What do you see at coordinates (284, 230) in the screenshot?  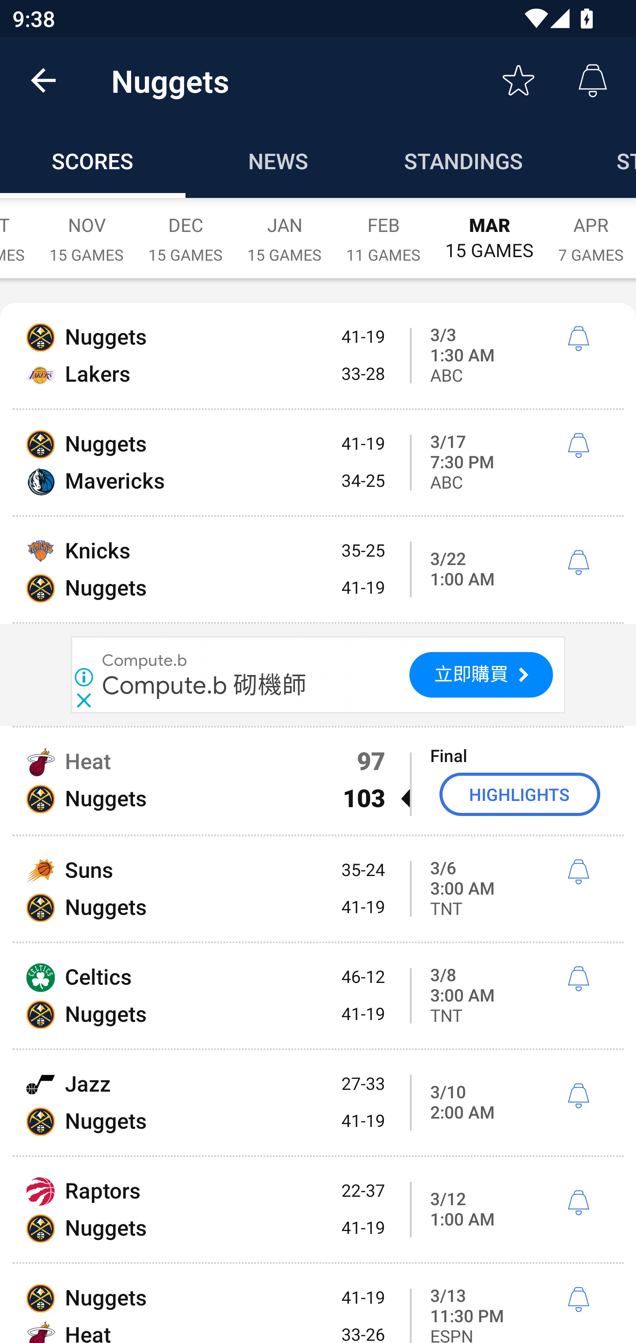 I see `JAN 15 GAMES` at bounding box center [284, 230].